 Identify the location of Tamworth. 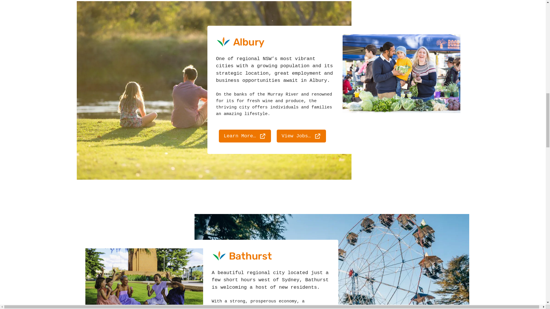
(416, 280).